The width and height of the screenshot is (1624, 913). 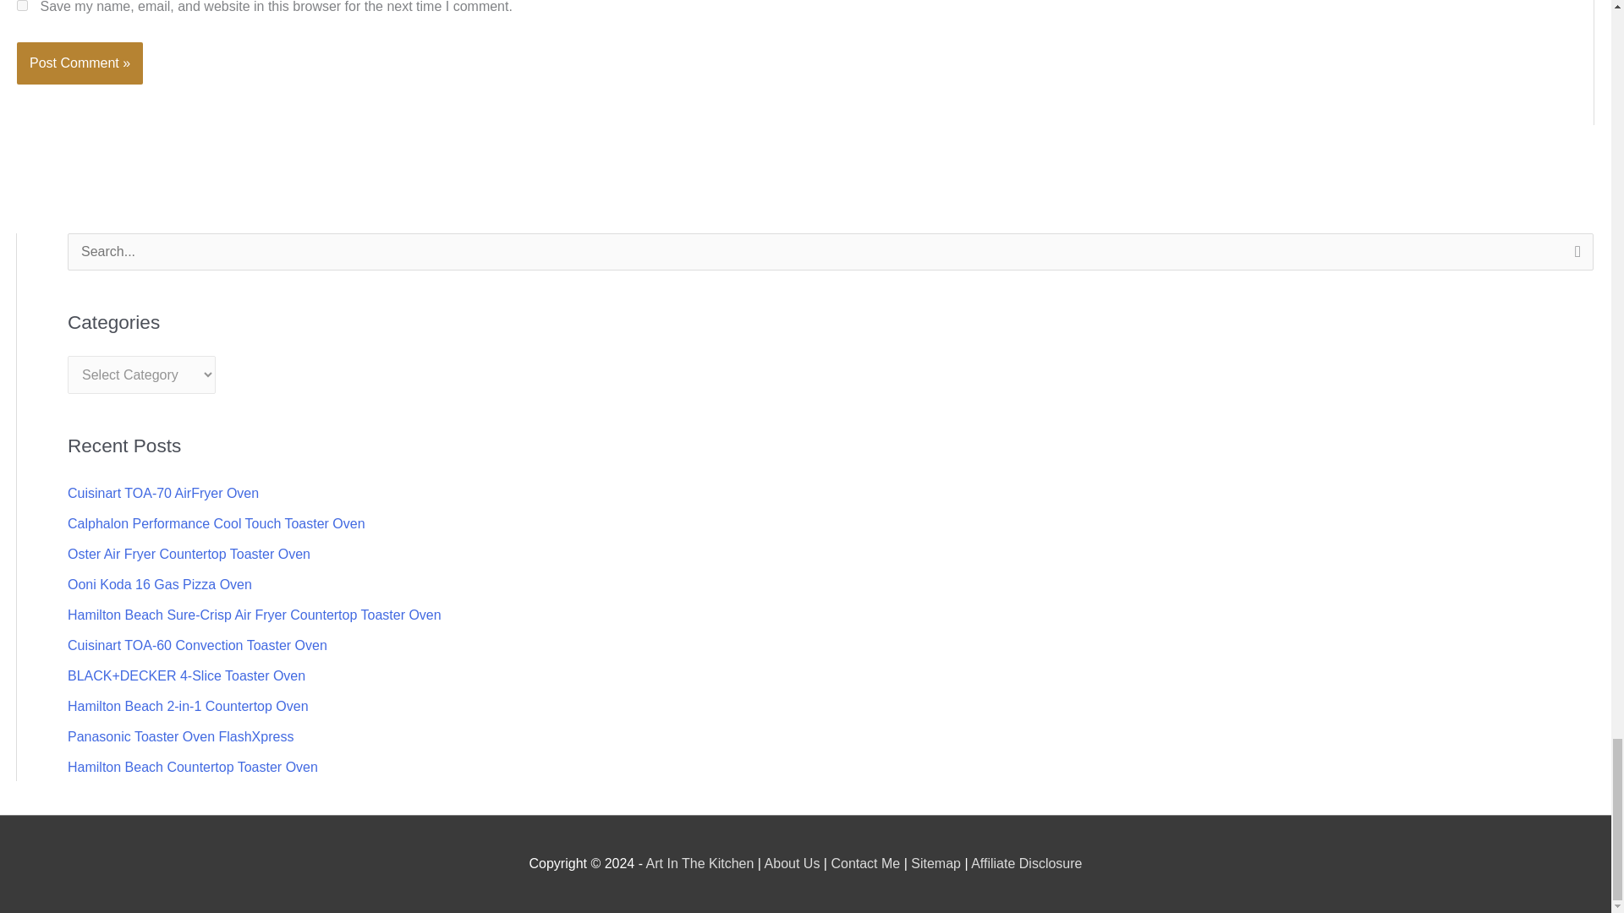 What do you see at coordinates (217, 523) in the screenshot?
I see `Calphalon Performance Cool Touch Toaster Oven` at bounding box center [217, 523].